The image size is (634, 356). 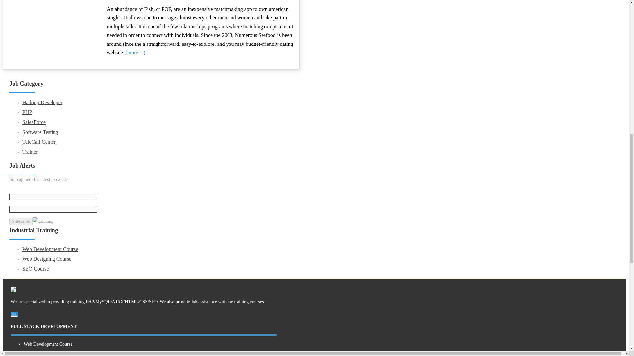 I want to click on Trainer, so click(x=30, y=152).